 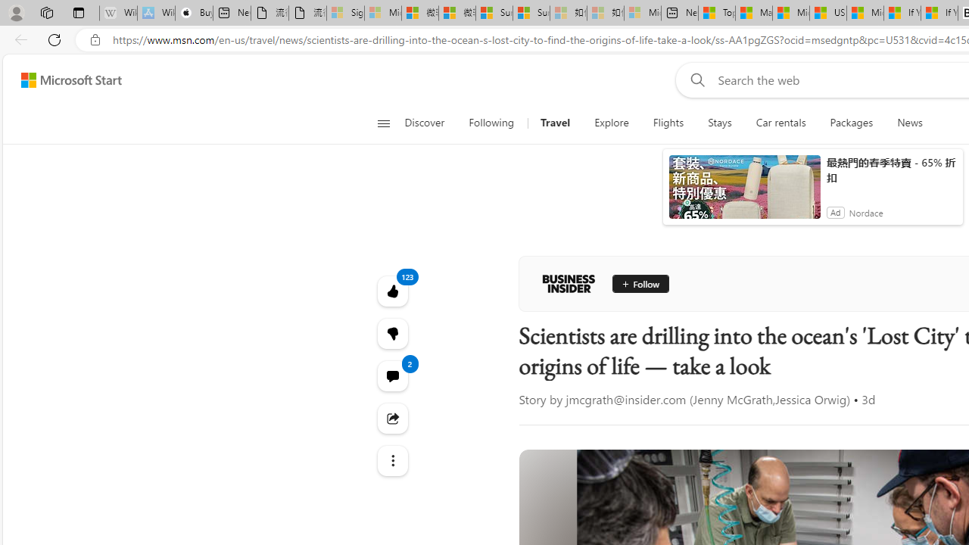 What do you see at coordinates (569, 283) in the screenshot?
I see `Business Insider` at bounding box center [569, 283].